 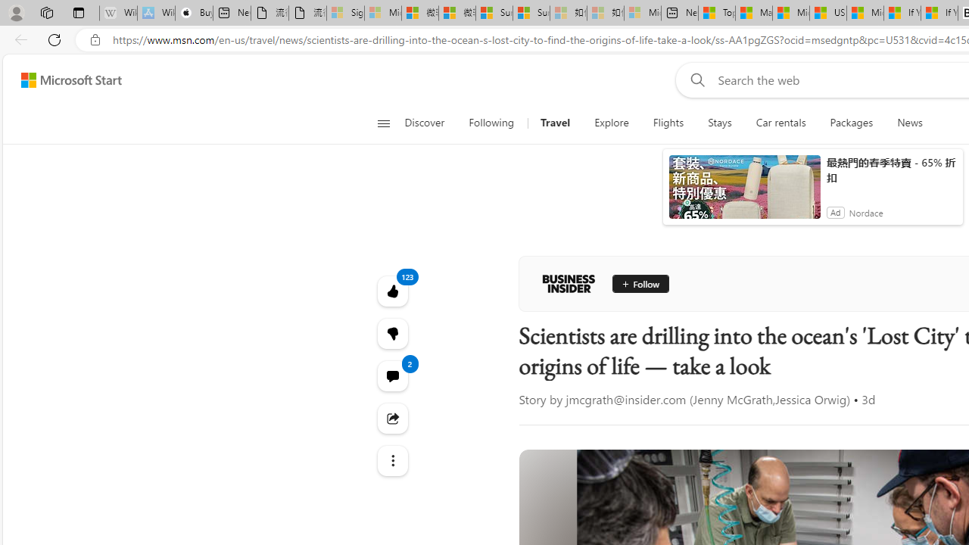 What do you see at coordinates (569, 283) in the screenshot?
I see `Business Insider` at bounding box center [569, 283].